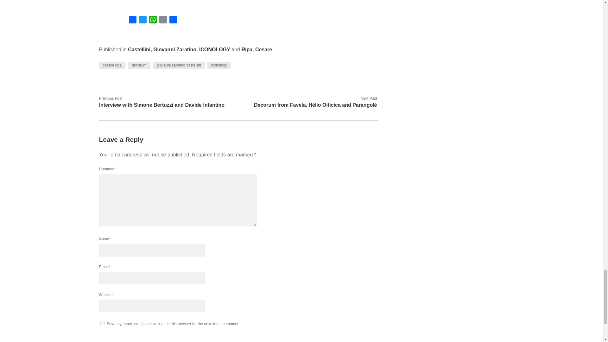  Describe the element at coordinates (162, 21) in the screenshot. I see `Email` at that location.